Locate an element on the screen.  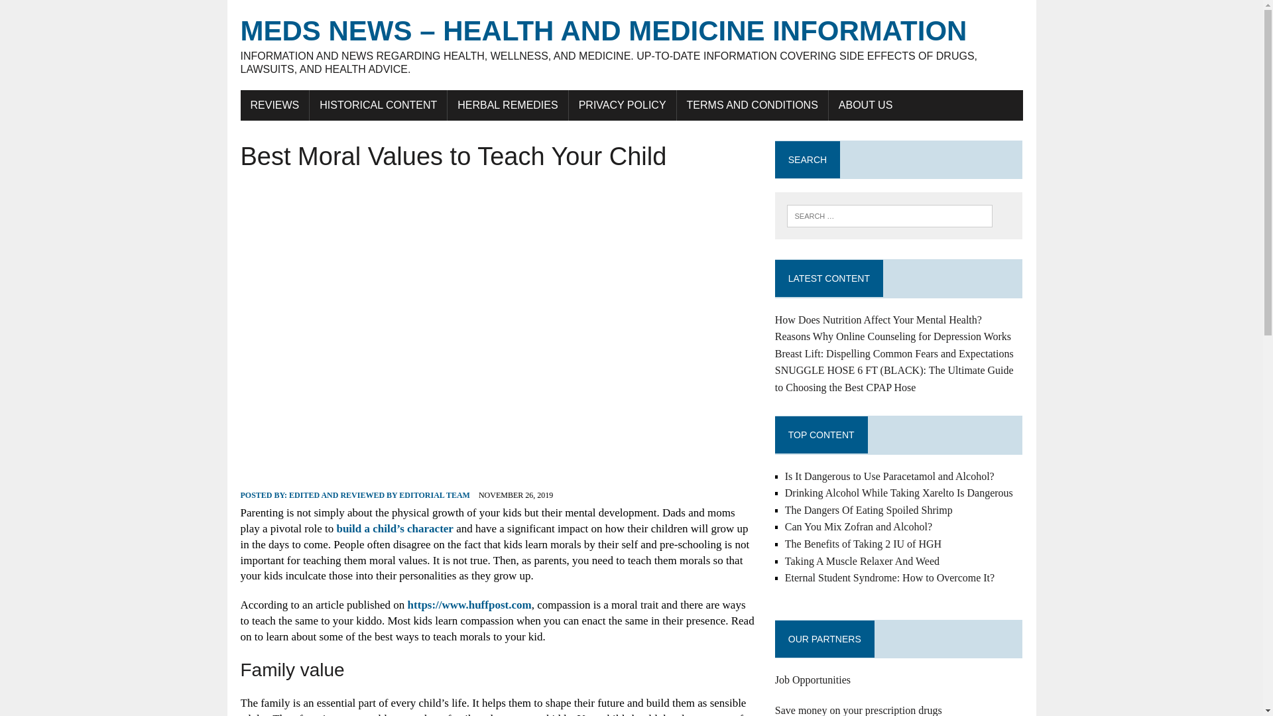
Job Opportunities is located at coordinates (813, 680).